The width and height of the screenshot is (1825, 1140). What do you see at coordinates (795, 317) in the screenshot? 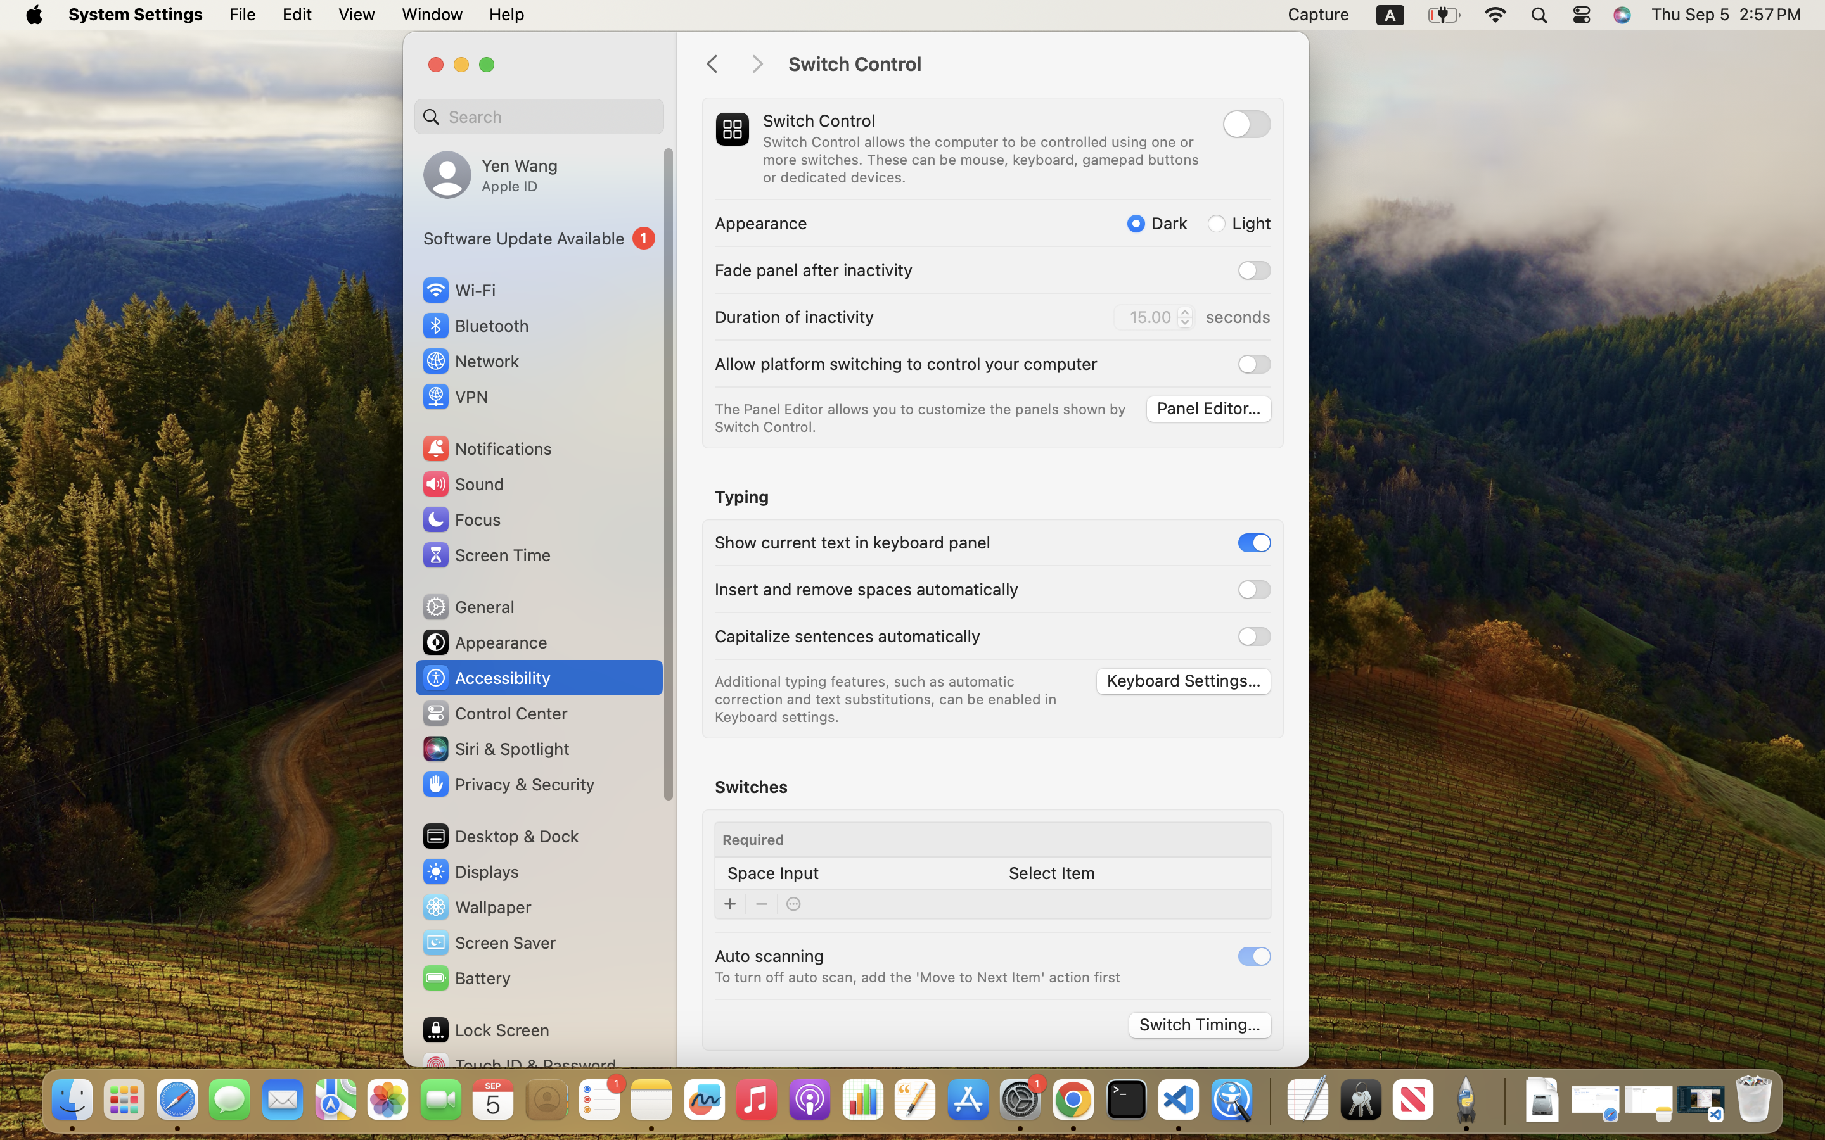
I see `Duration of inactivity` at bounding box center [795, 317].